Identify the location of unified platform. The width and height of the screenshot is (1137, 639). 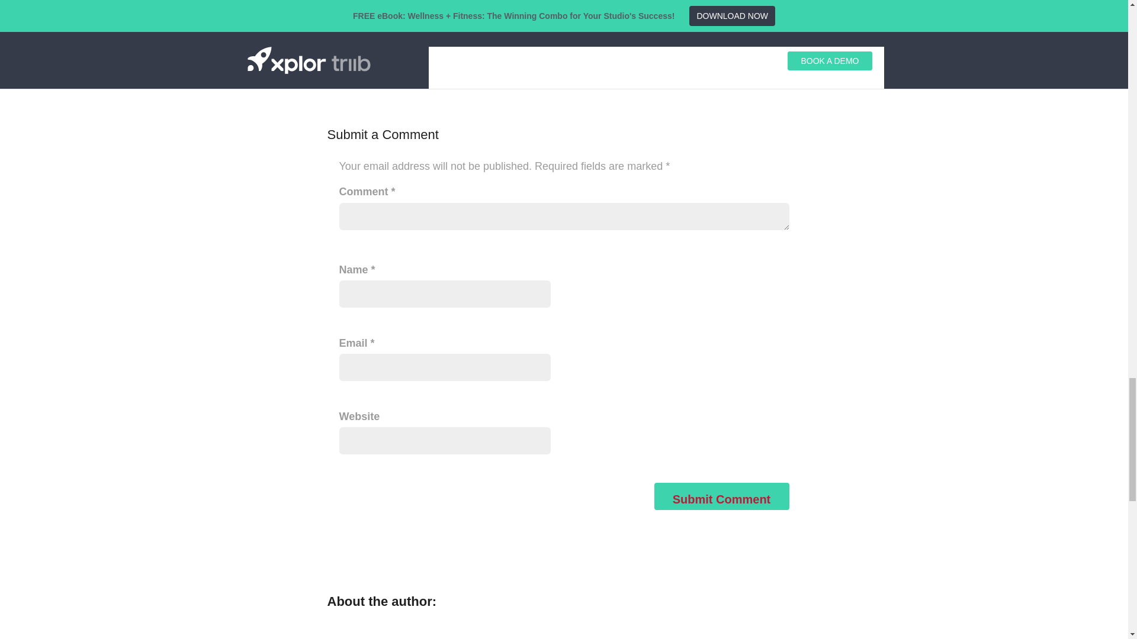
(546, 1).